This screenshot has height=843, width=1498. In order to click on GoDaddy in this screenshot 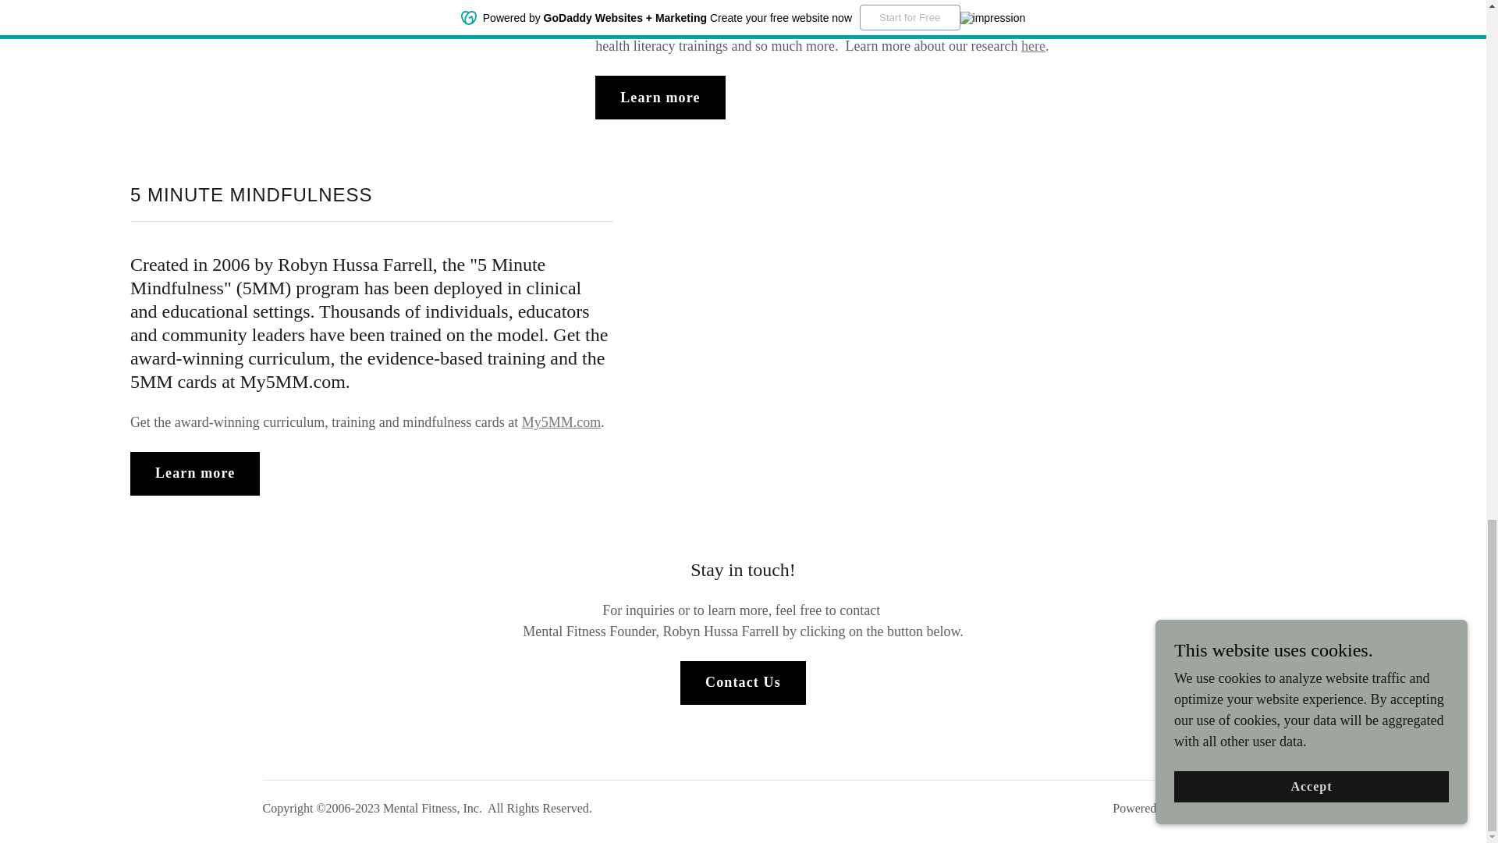, I will do `click(1198, 809)`.